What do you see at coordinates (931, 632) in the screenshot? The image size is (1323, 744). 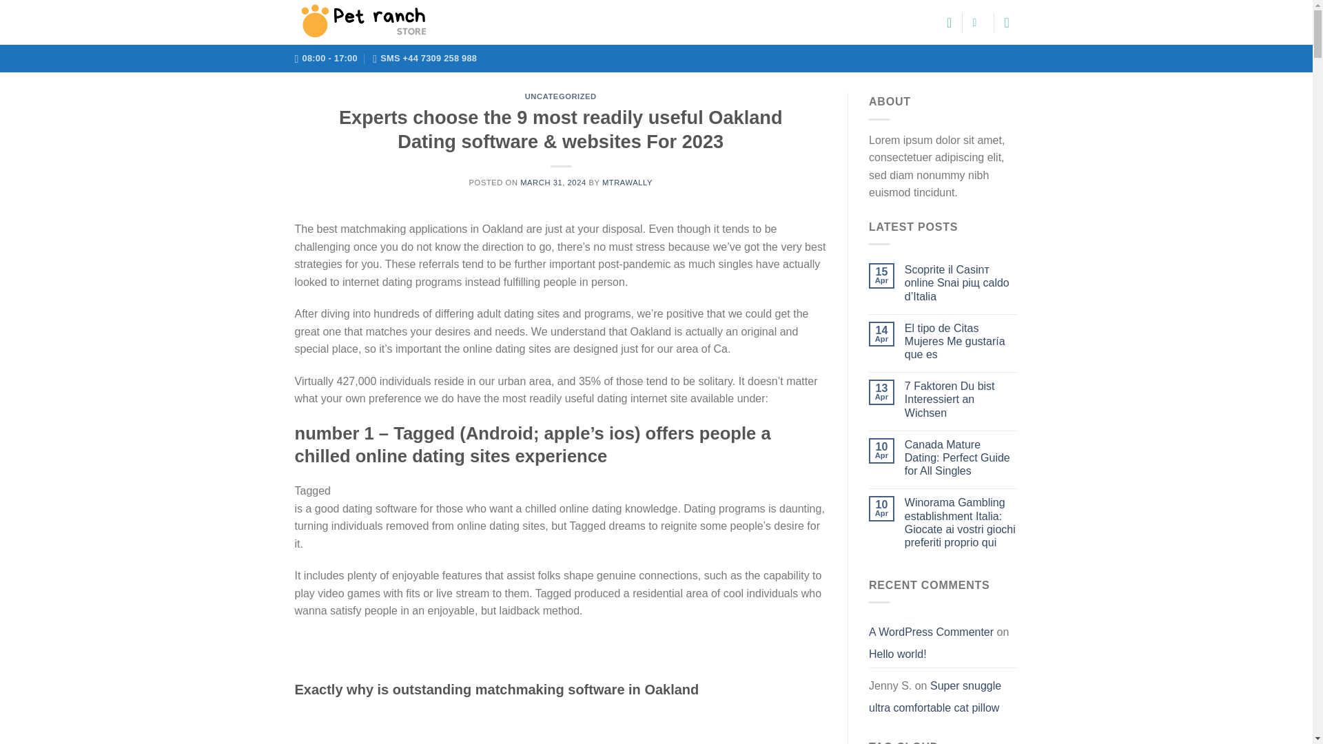 I see `A WordPress Commenter` at bounding box center [931, 632].